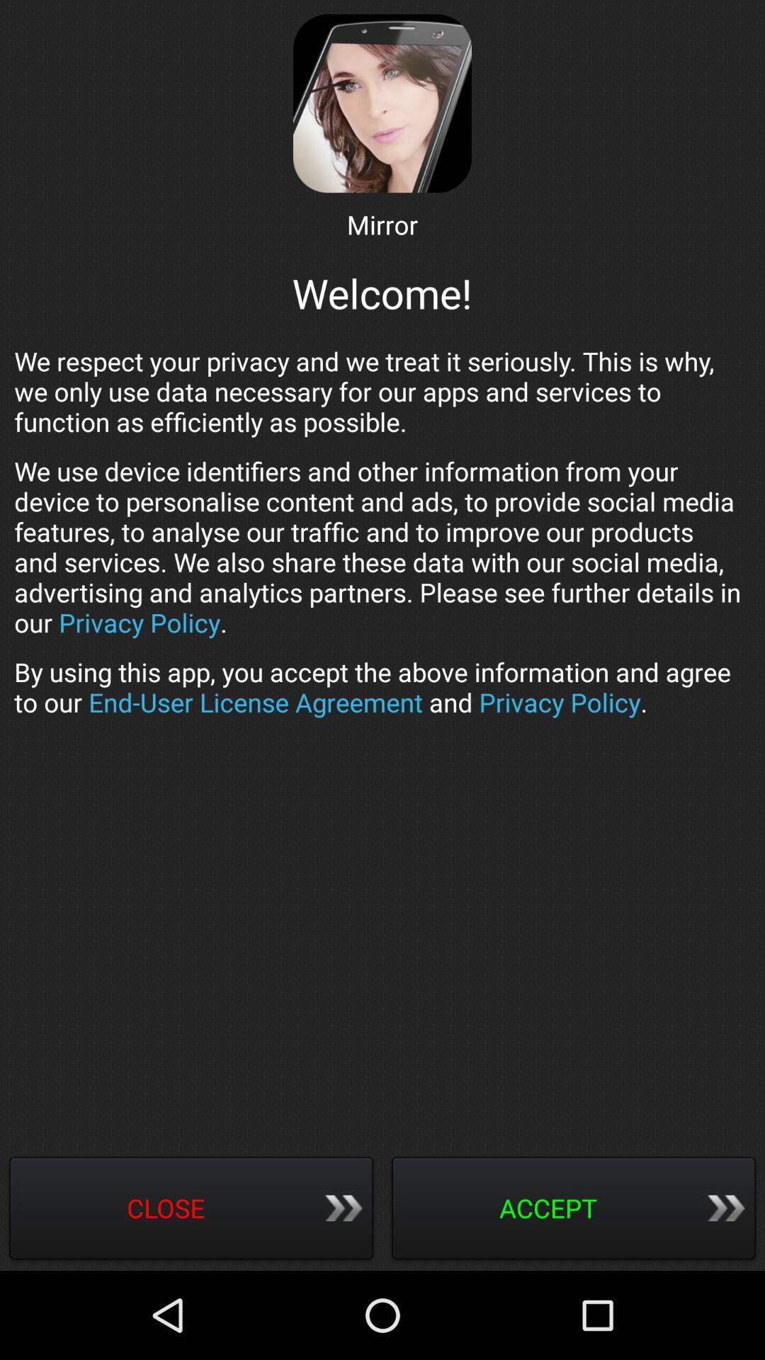  Describe the element at coordinates (382, 687) in the screenshot. I see `click button above the close icon` at that location.